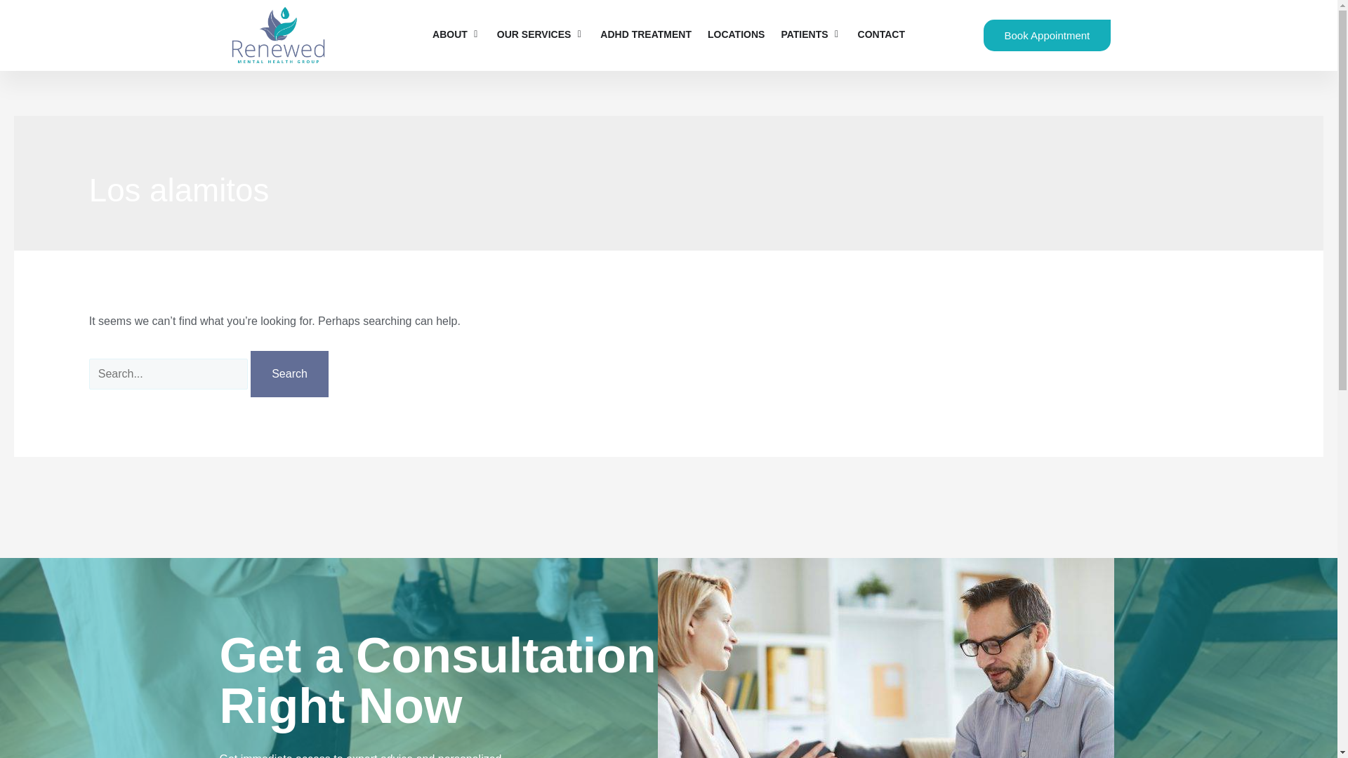 This screenshot has height=758, width=1348. What do you see at coordinates (289, 373) in the screenshot?
I see `Search` at bounding box center [289, 373].